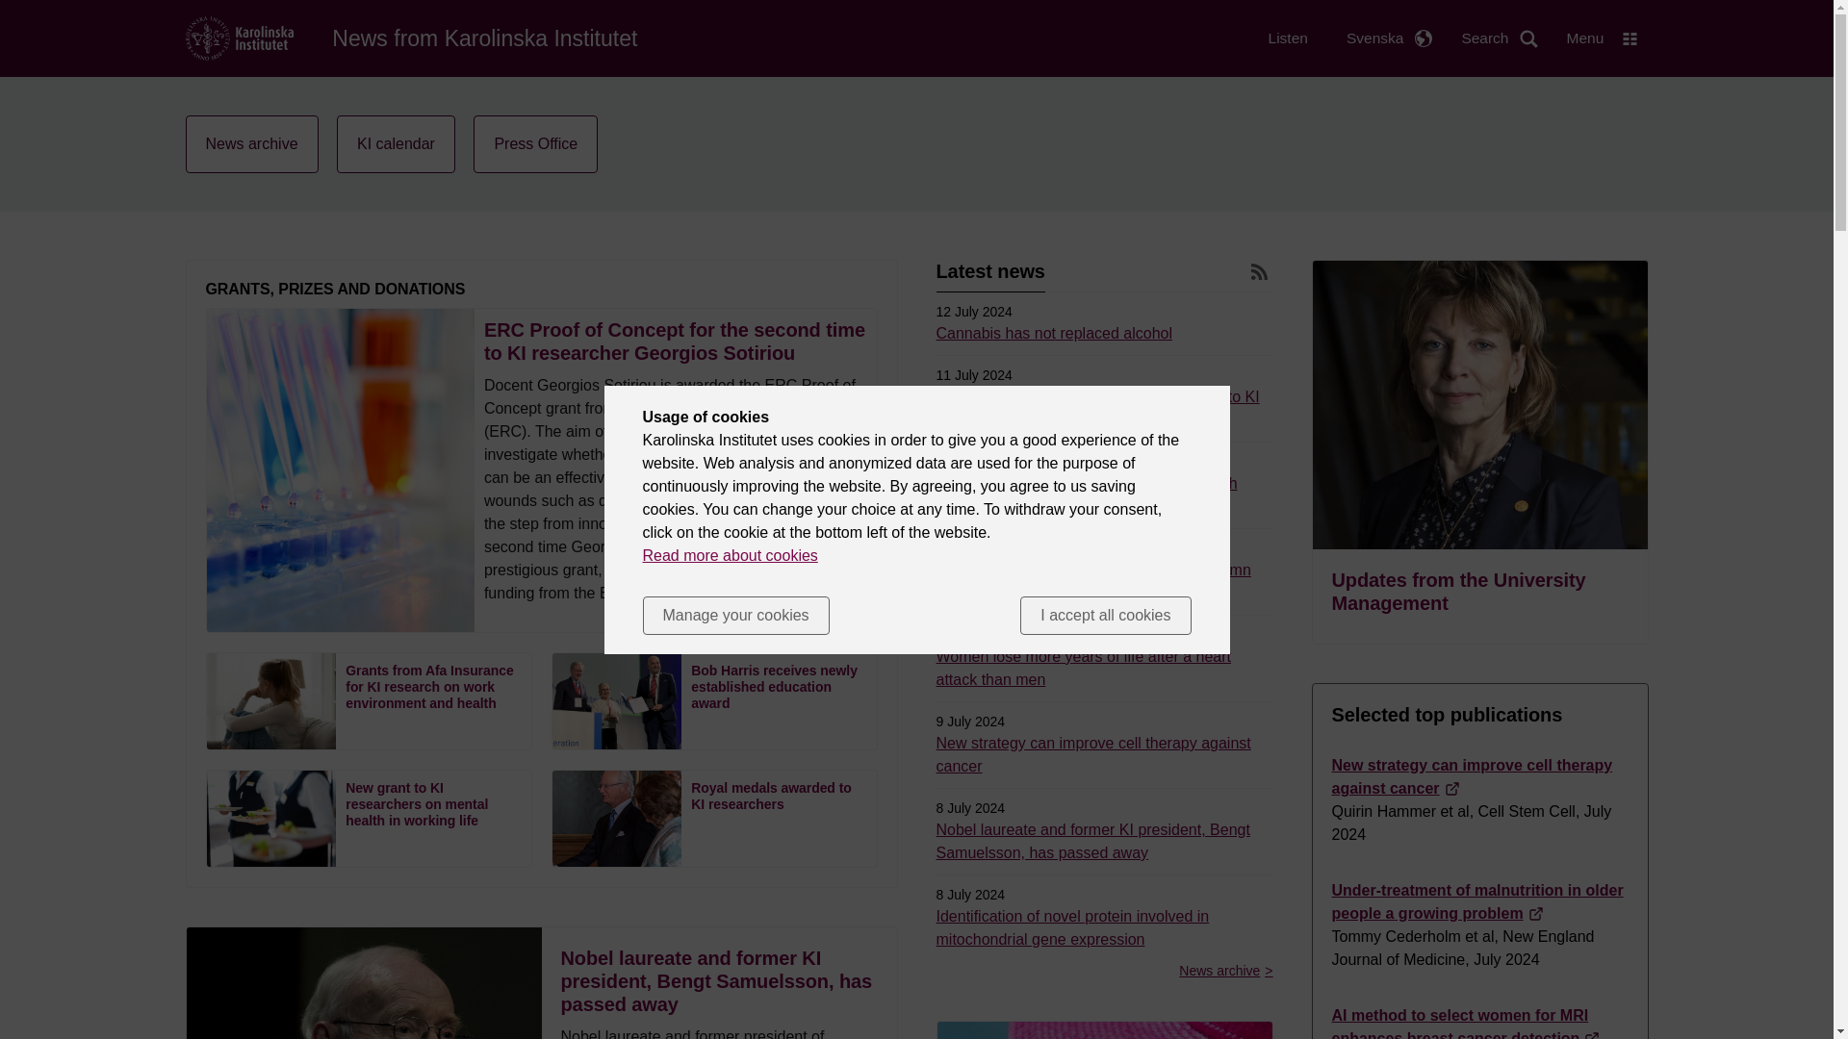  I want to click on News archive, so click(251, 144).